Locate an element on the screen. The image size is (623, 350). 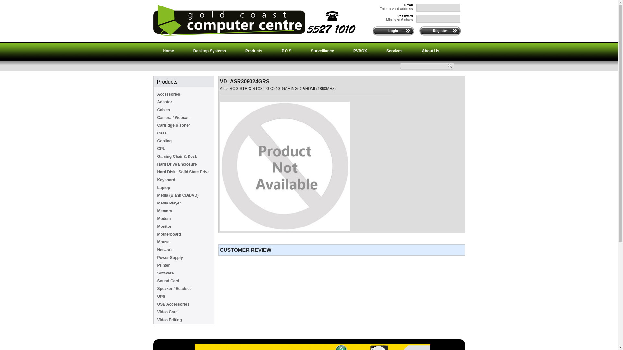
Camera / Webcam is located at coordinates (185, 118).